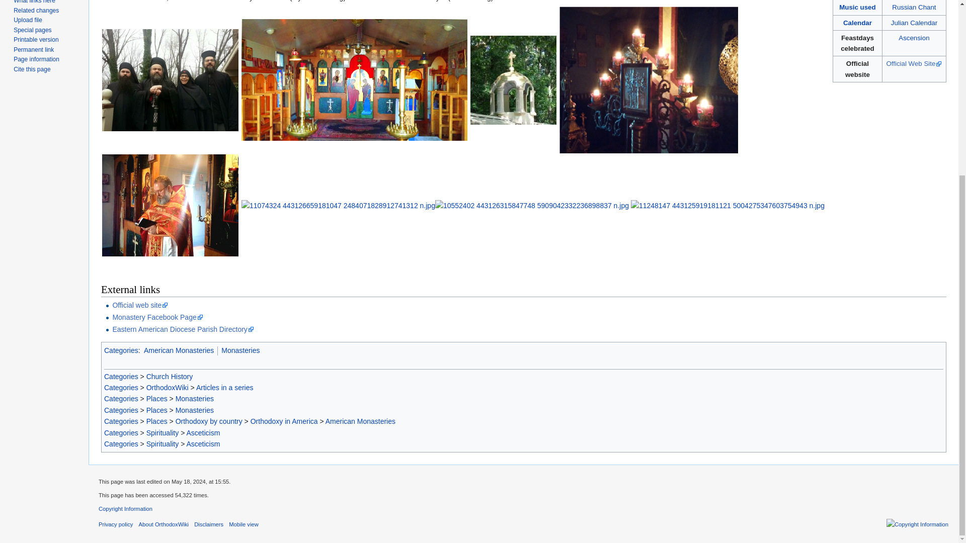 This screenshot has height=543, width=966. I want to click on Monastery Facebook Page, so click(157, 317).